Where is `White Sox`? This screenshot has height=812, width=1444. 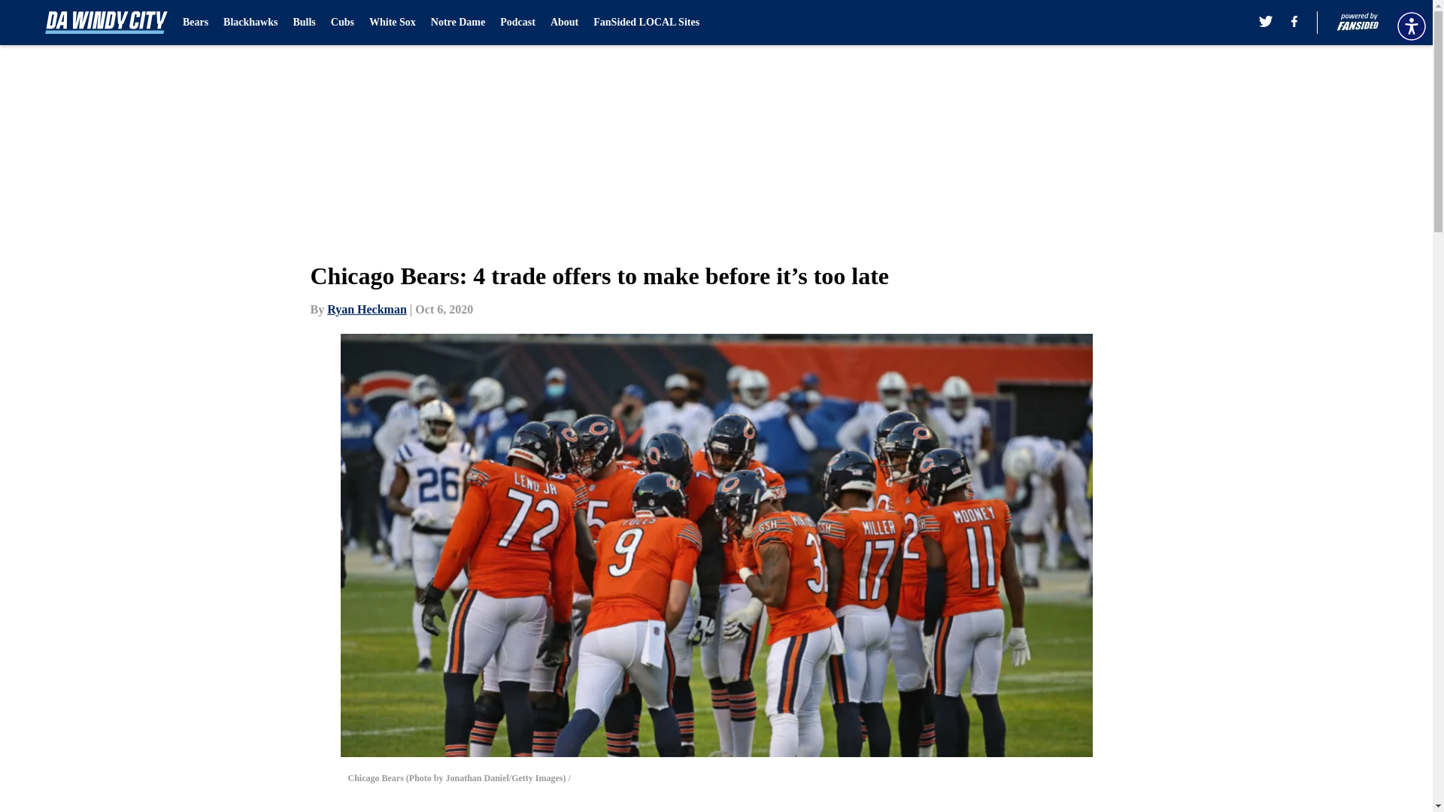 White Sox is located at coordinates (393, 23).